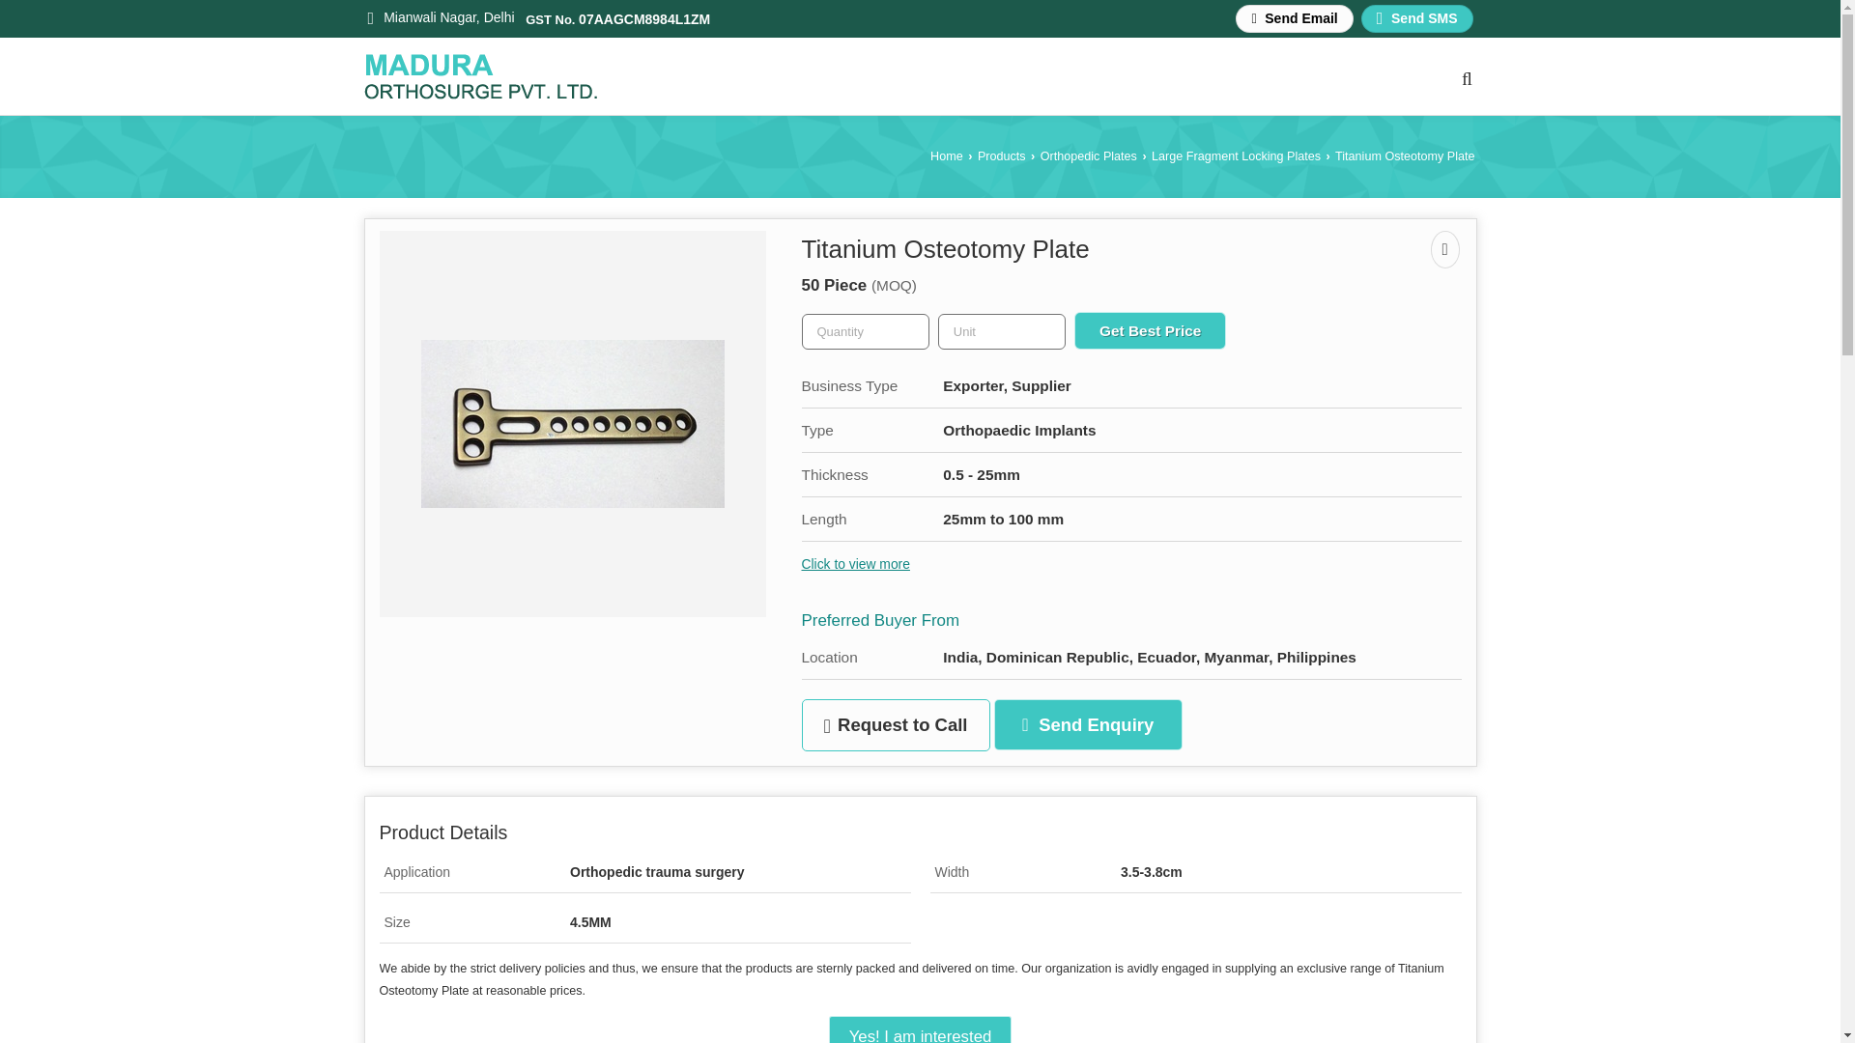  What do you see at coordinates (1293, 18) in the screenshot?
I see `Send Email` at bounding box center [1293, 18].